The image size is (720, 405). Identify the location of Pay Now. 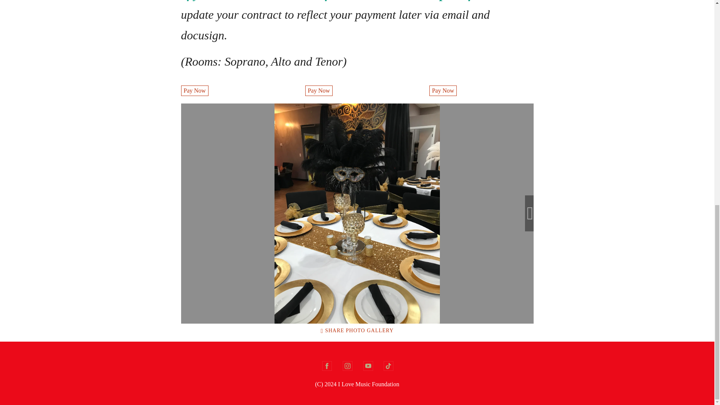
(442, 90).